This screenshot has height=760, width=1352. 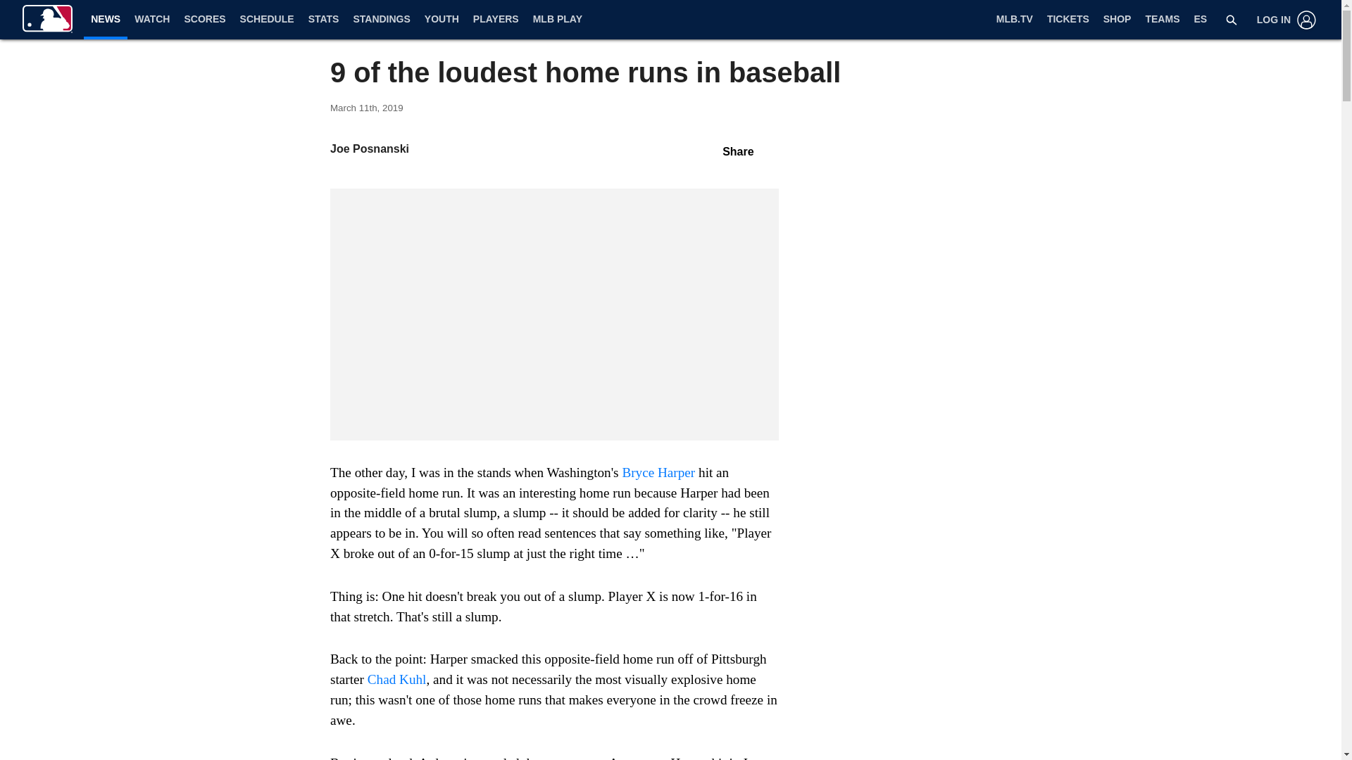 What do you see at coordinates (267, 20) in the screenshot?
I see `SCHEDULE` at bounding box center [267, 20].